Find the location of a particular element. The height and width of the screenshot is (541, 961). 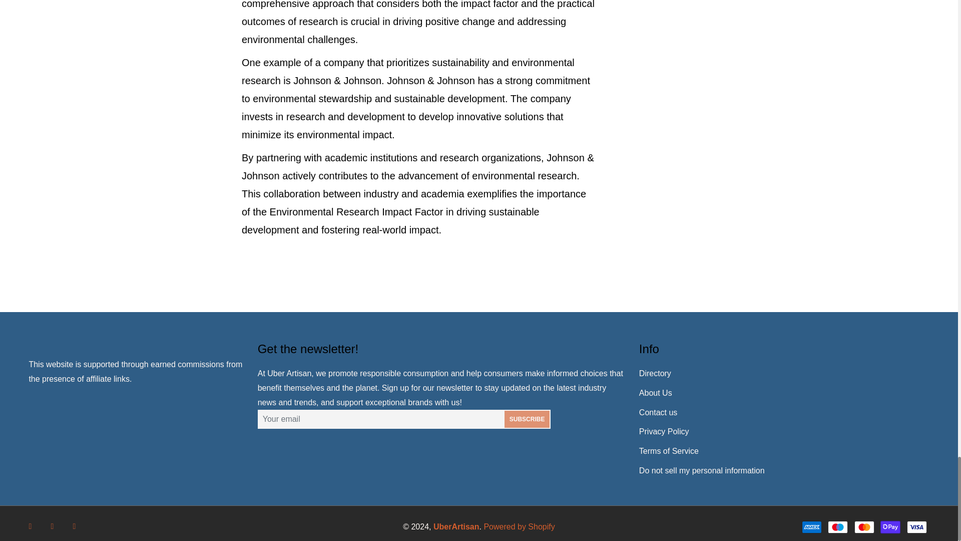

Privacy Policy is located at coordinates (664, 432).